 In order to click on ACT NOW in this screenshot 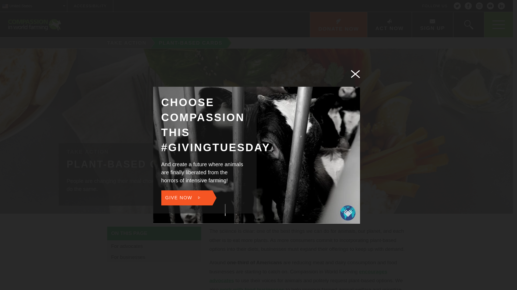, I will do `click(389, 25)`.